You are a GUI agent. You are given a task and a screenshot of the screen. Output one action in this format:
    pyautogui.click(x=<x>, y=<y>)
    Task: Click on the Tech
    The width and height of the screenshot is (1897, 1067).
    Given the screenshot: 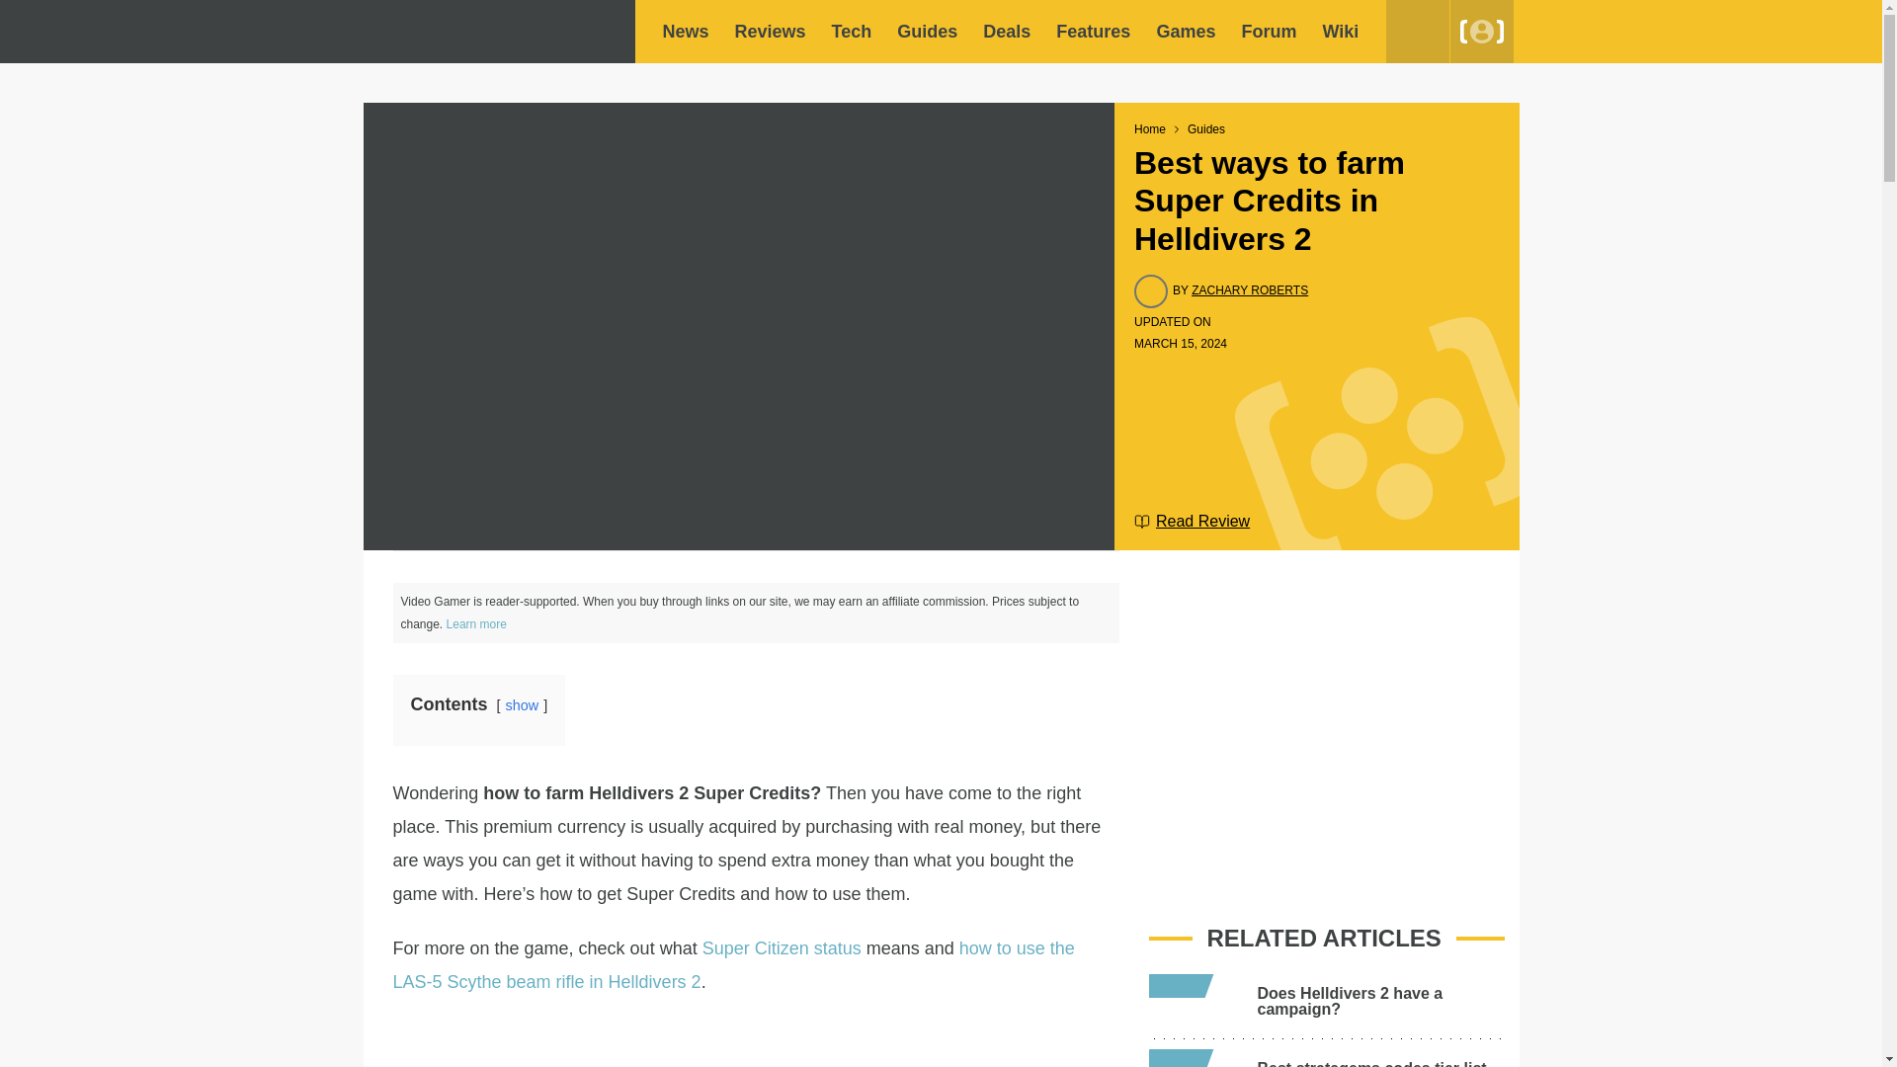 What is the action you would take?
    pyautogui.click(x=852, y=32)
    